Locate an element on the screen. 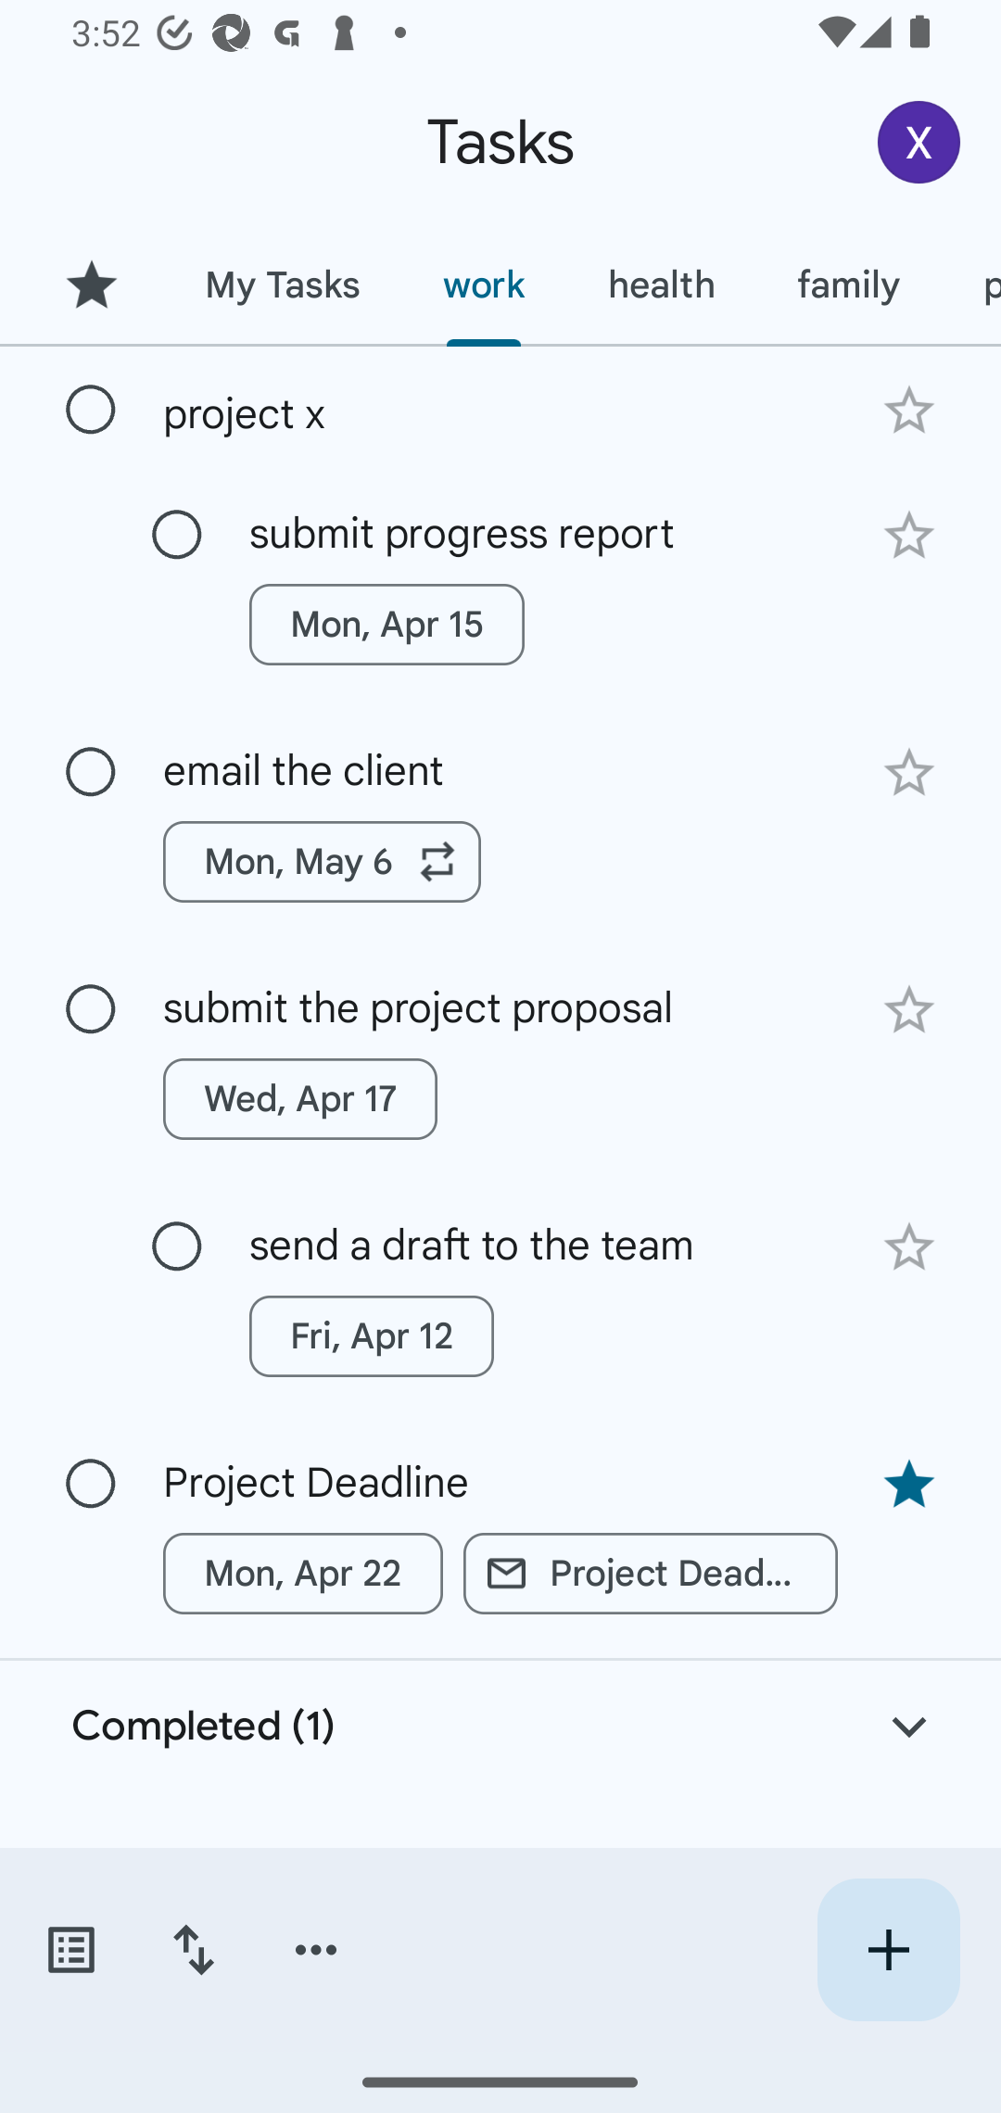 Image resolution: width=1001 pixels, height=2113 pixels. Add star is located at coordinates (908, 536).